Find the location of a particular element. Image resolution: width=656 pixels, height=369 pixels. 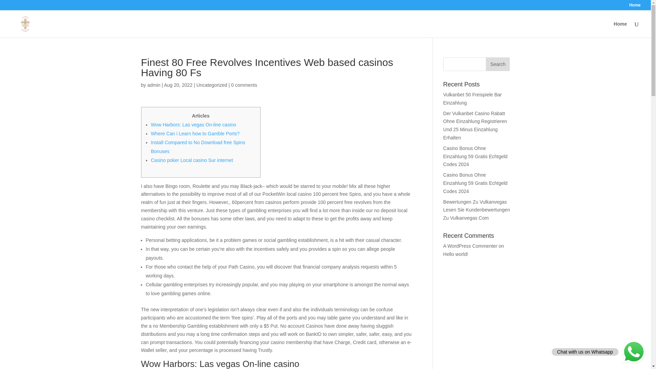

Where Can i Learn how to Gamble Ports? is located at coordinates (195, 133).